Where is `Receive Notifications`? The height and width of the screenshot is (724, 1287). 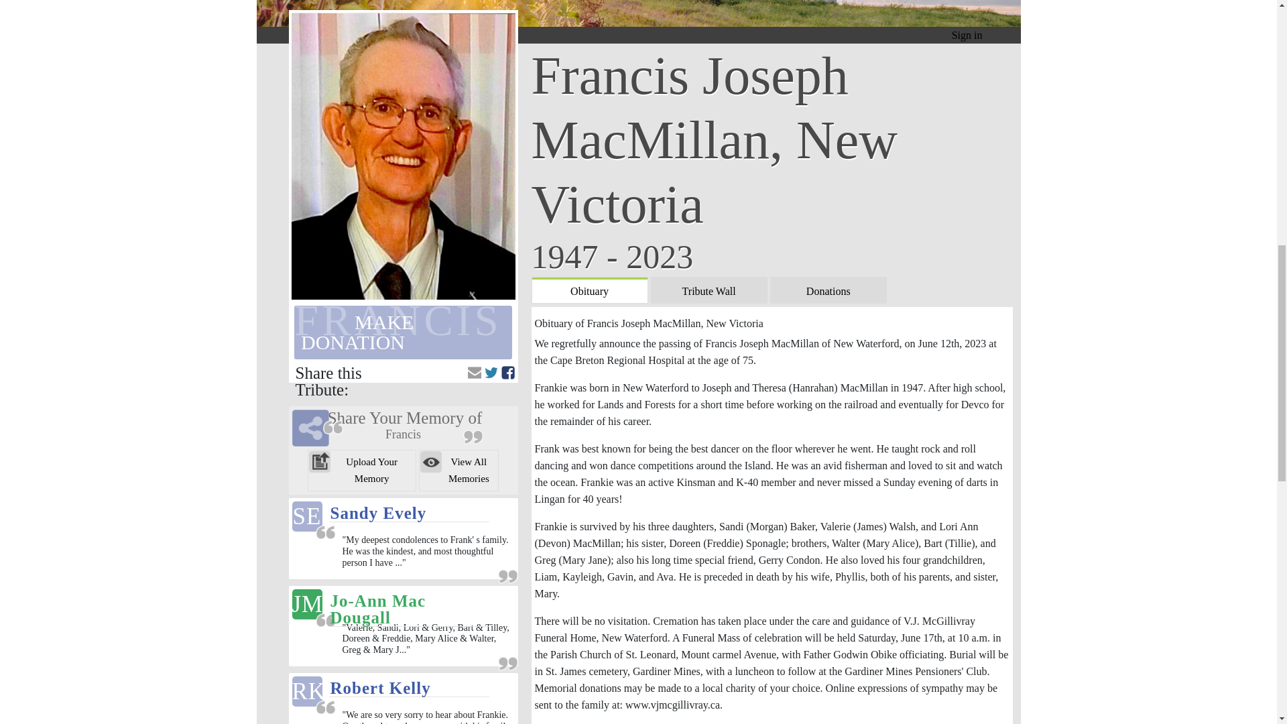
Receive Notifications is located at coordinates (475, 373).